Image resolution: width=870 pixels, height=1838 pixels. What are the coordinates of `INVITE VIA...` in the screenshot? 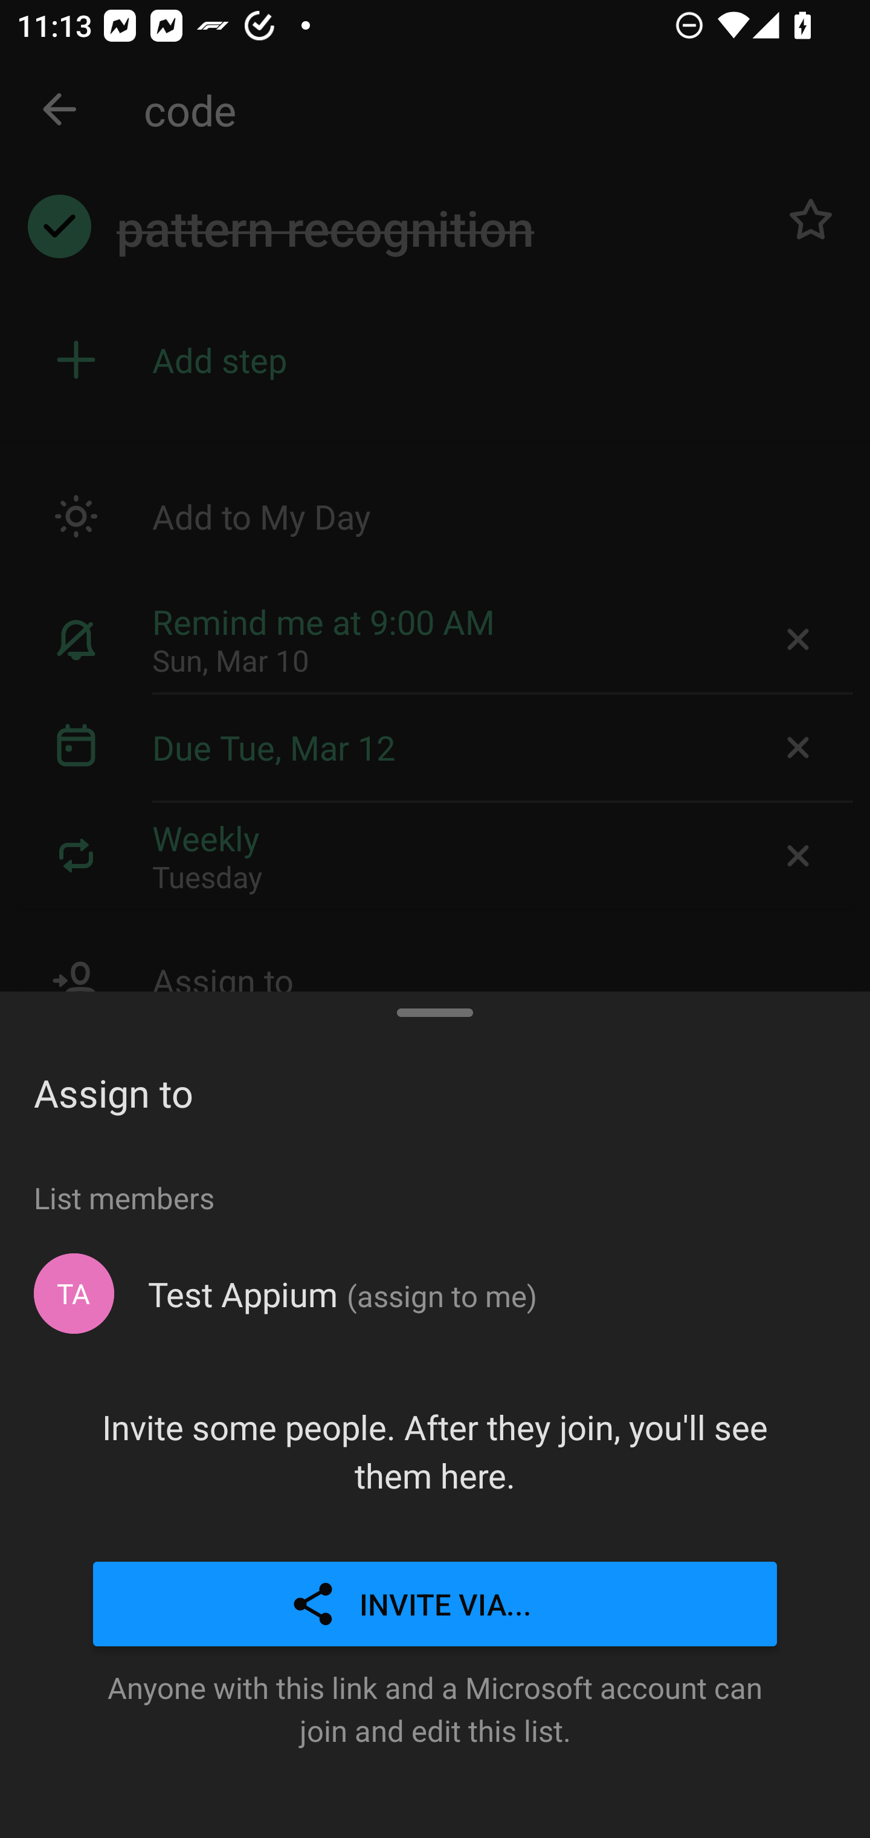 It's located at (435, 1605).